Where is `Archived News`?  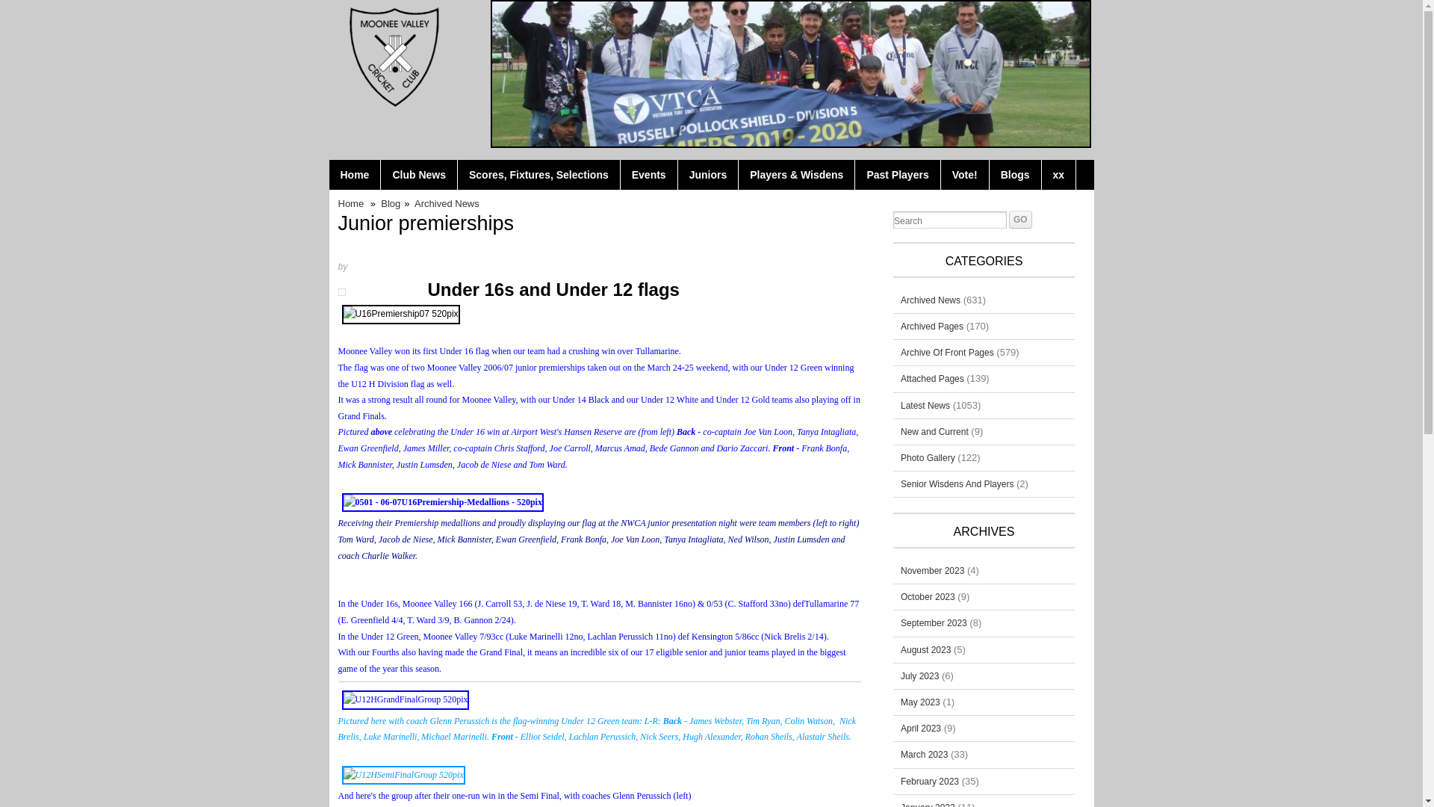 Archived News is located at coordinates (931, 300).